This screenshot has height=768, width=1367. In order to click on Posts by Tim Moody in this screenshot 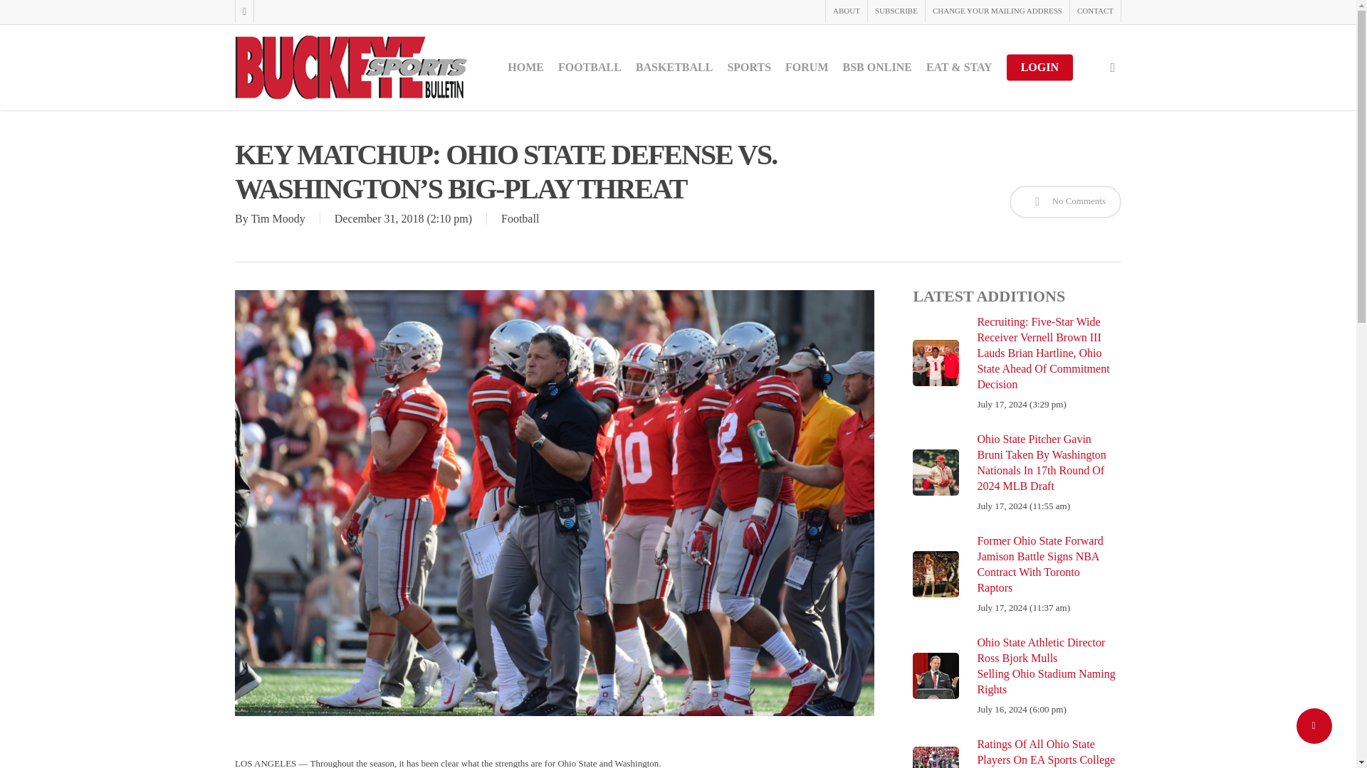, I will do `click(278, 219)`.